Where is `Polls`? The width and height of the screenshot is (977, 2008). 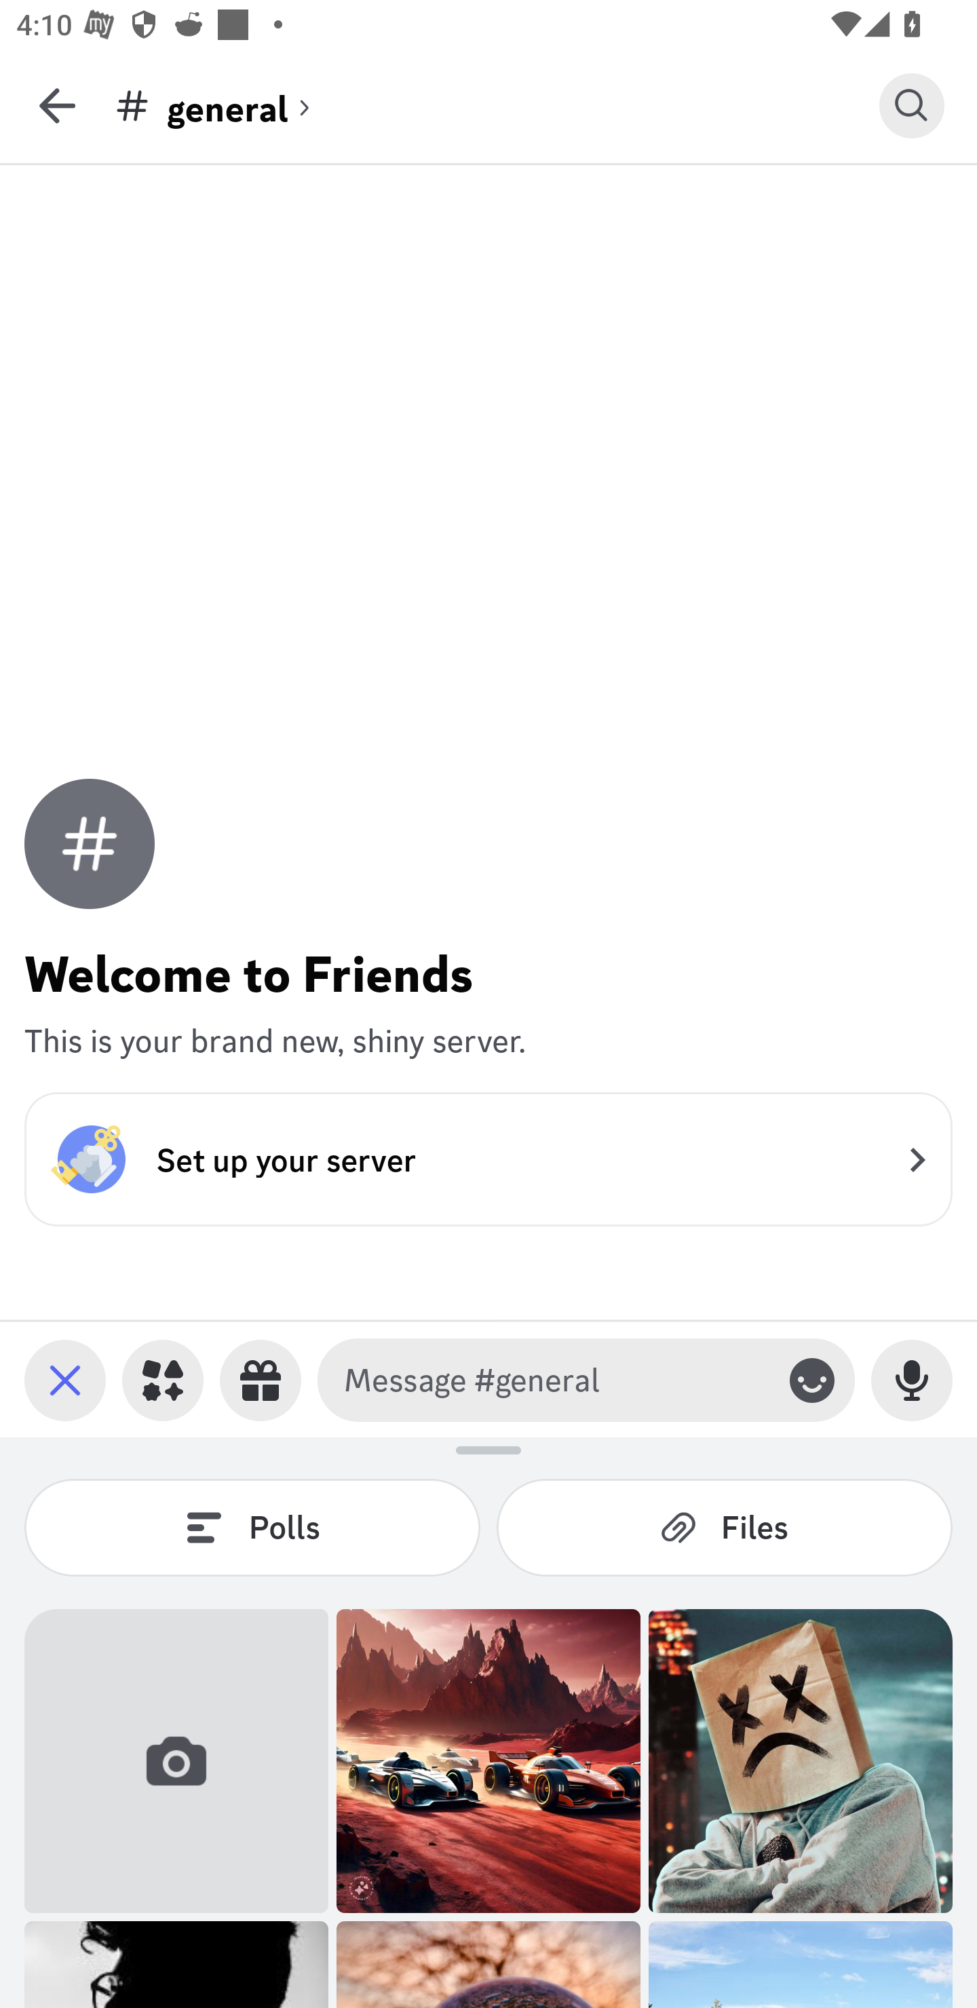
Polls is located at coordinates (252, 1526).